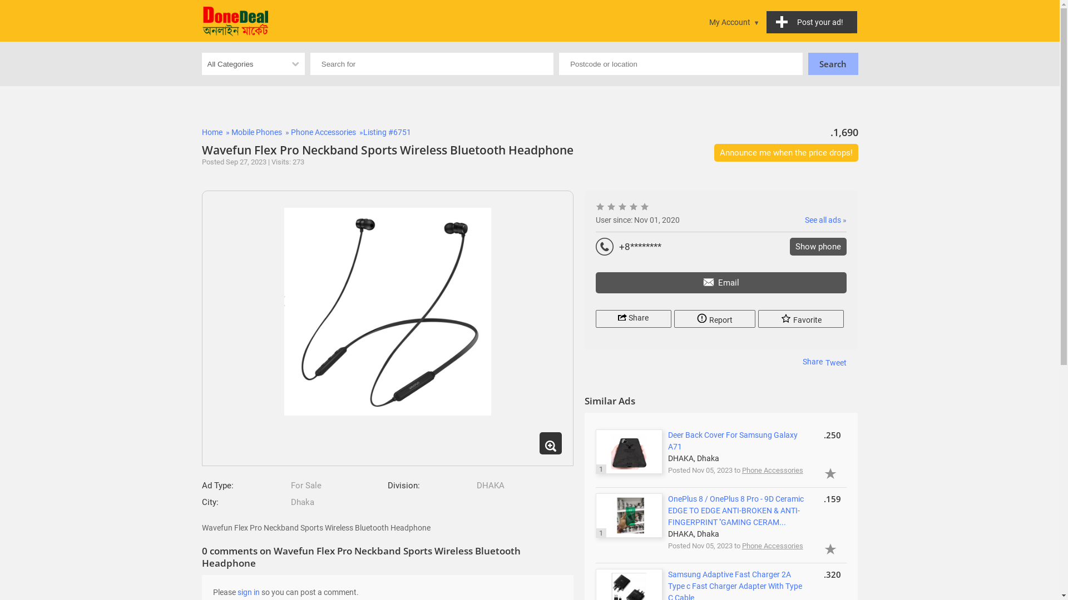  I want to click on Search, so click(833, 64).